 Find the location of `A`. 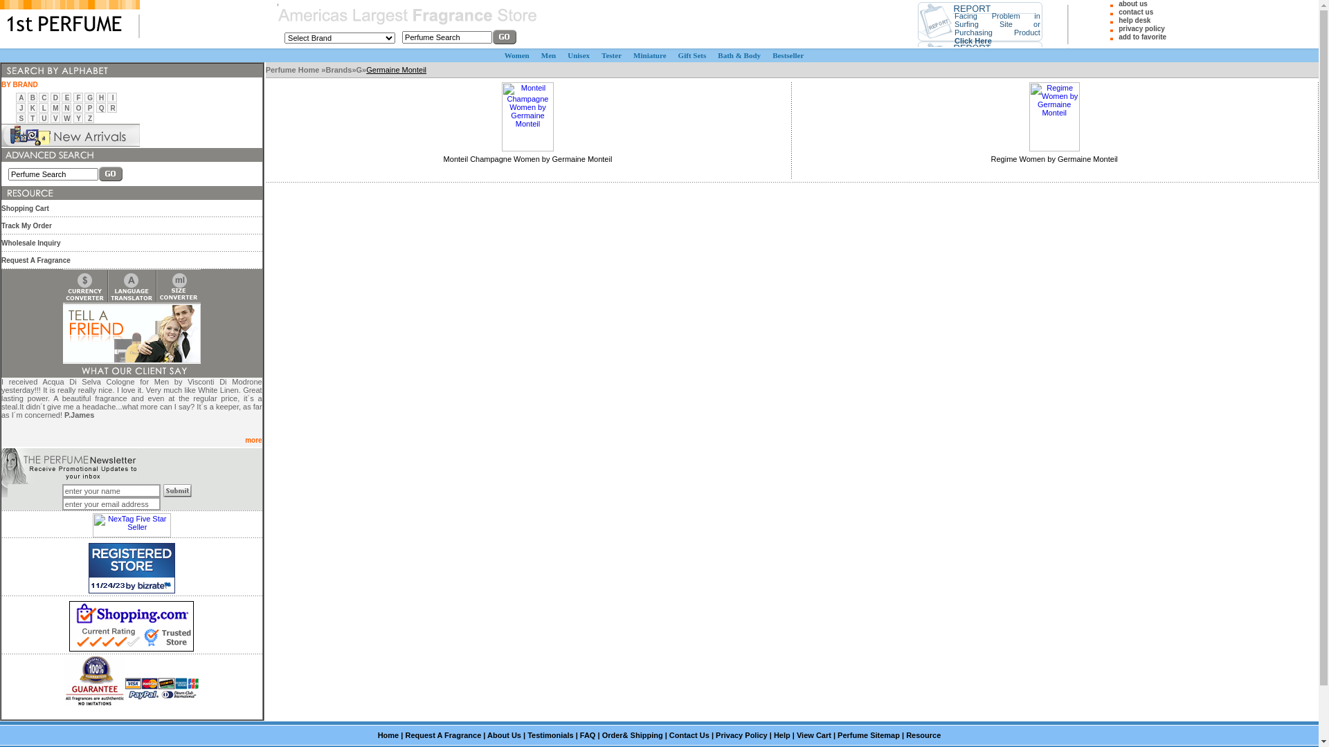

A is located at coordinates (21, 98).